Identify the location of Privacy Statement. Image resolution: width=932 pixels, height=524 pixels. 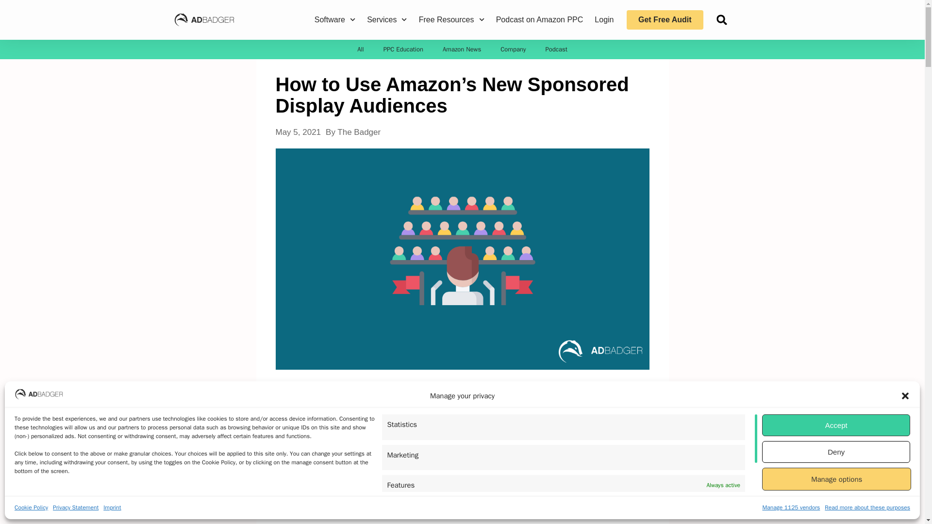
(76, 508).